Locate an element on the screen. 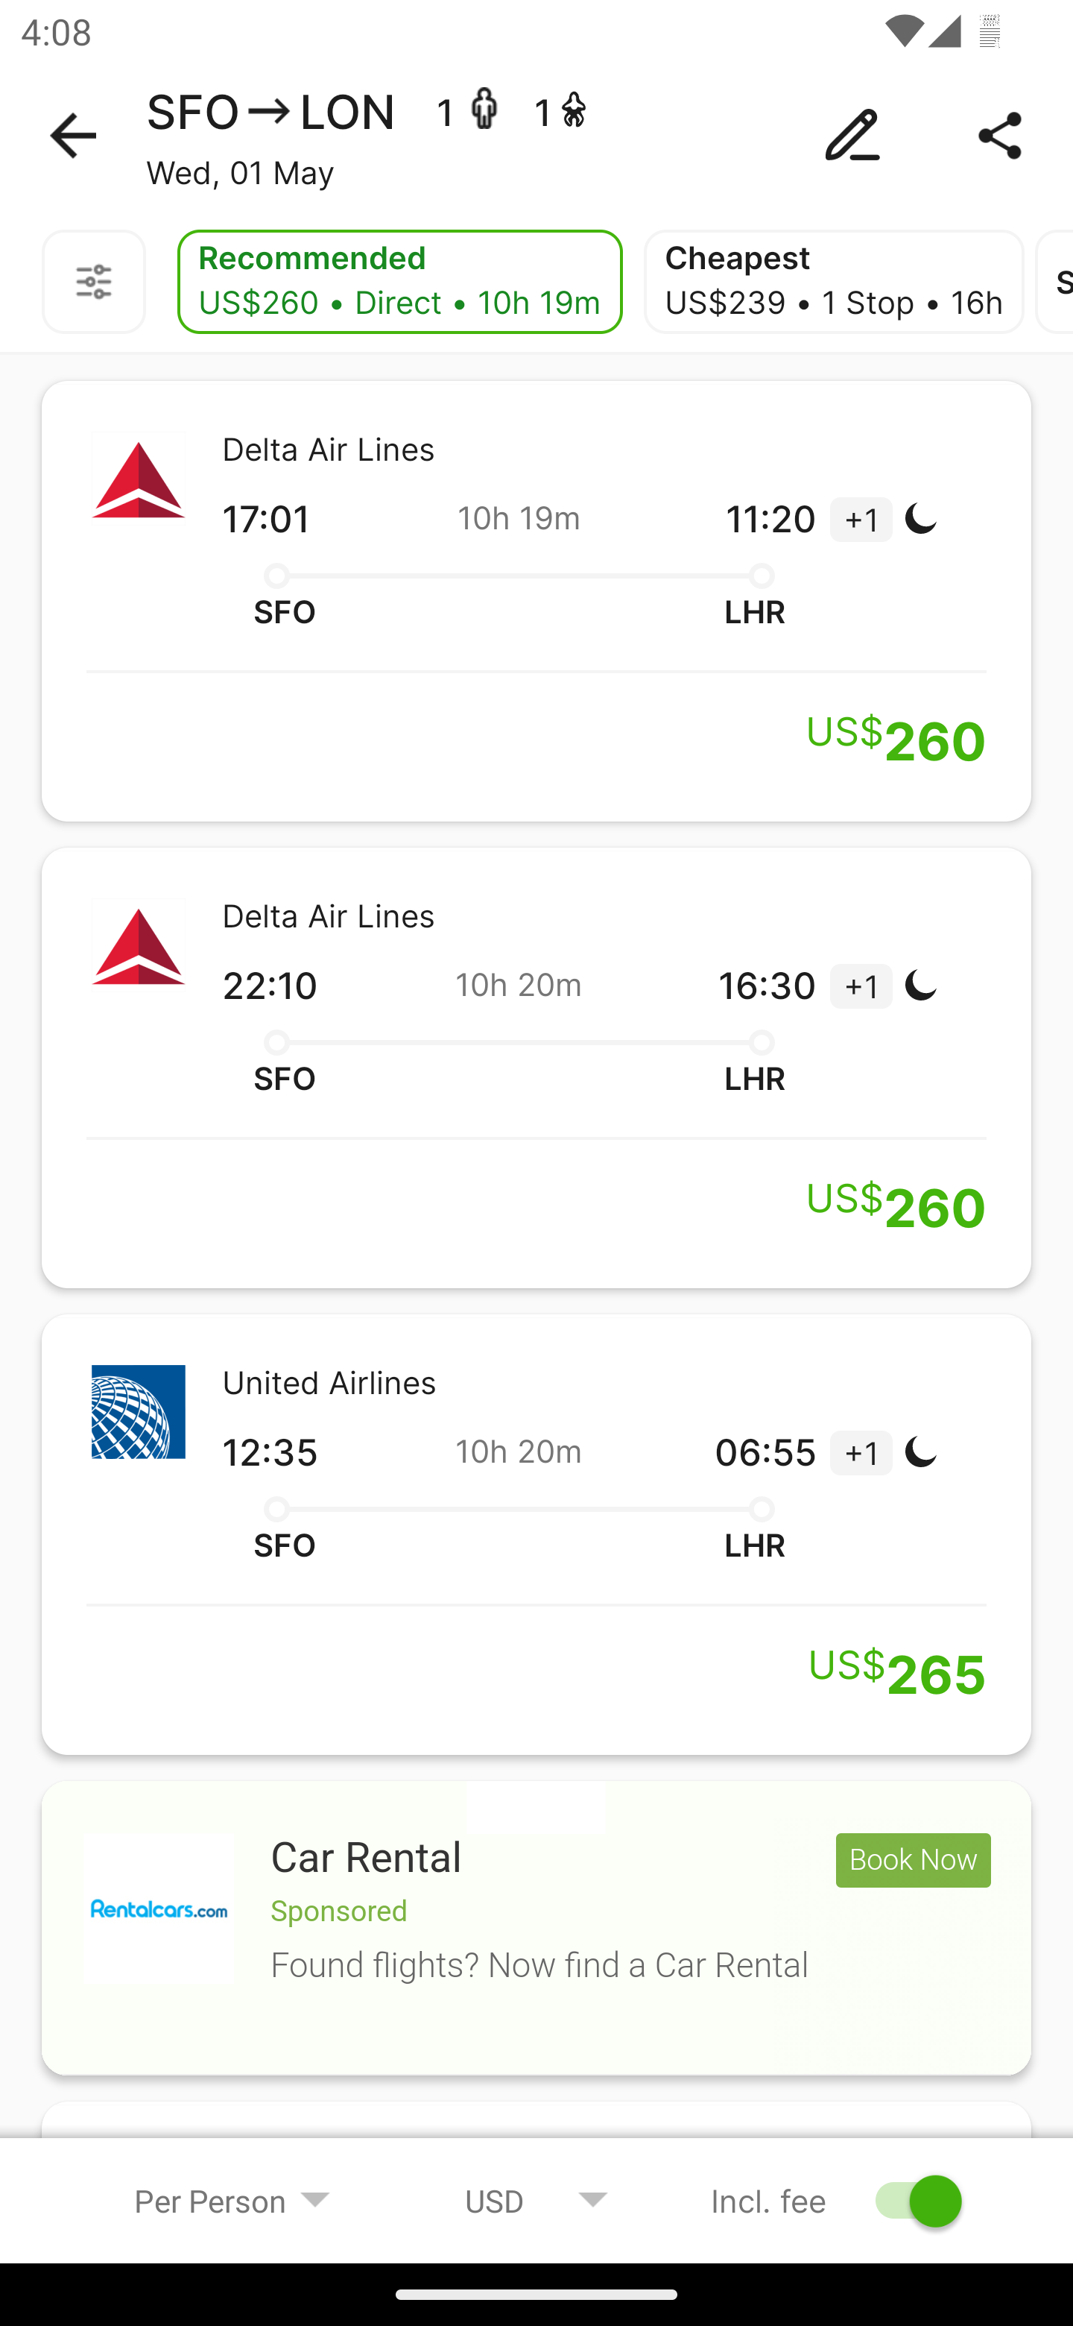  United Airlines 12:35 10h 20m 06:55 SFO LHR +1 is located at coordinates (536, 1534).